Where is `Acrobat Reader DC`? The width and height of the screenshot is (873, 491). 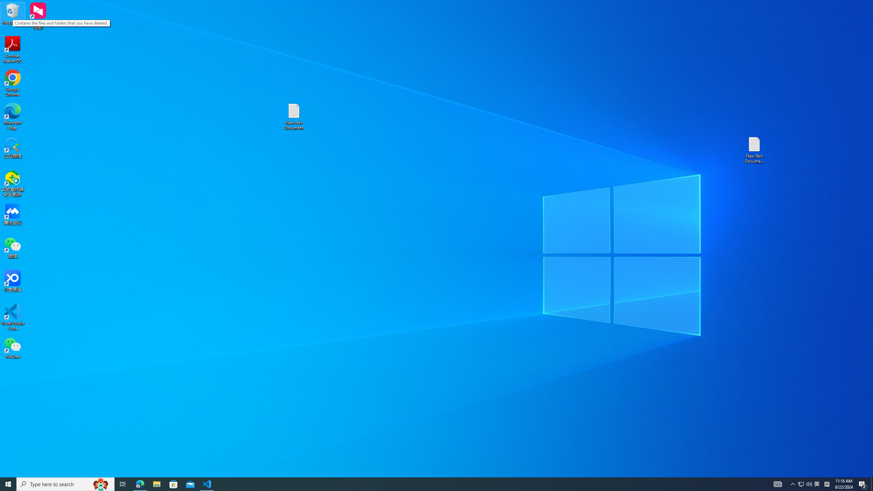 Acrobat Reader DC is located at coordinates (13, 50).